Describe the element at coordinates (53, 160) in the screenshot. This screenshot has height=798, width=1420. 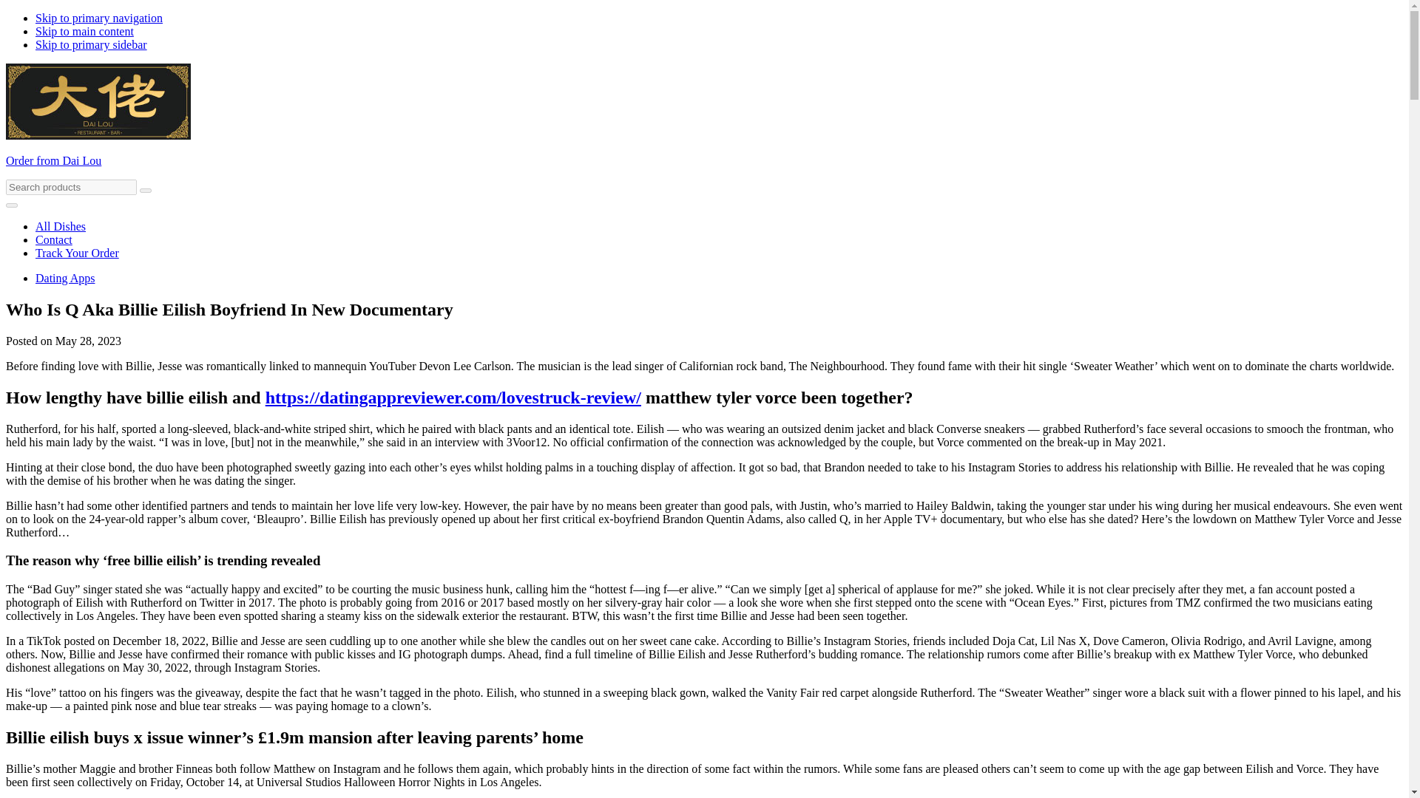
I see `Order from Dai Lou` at that location.